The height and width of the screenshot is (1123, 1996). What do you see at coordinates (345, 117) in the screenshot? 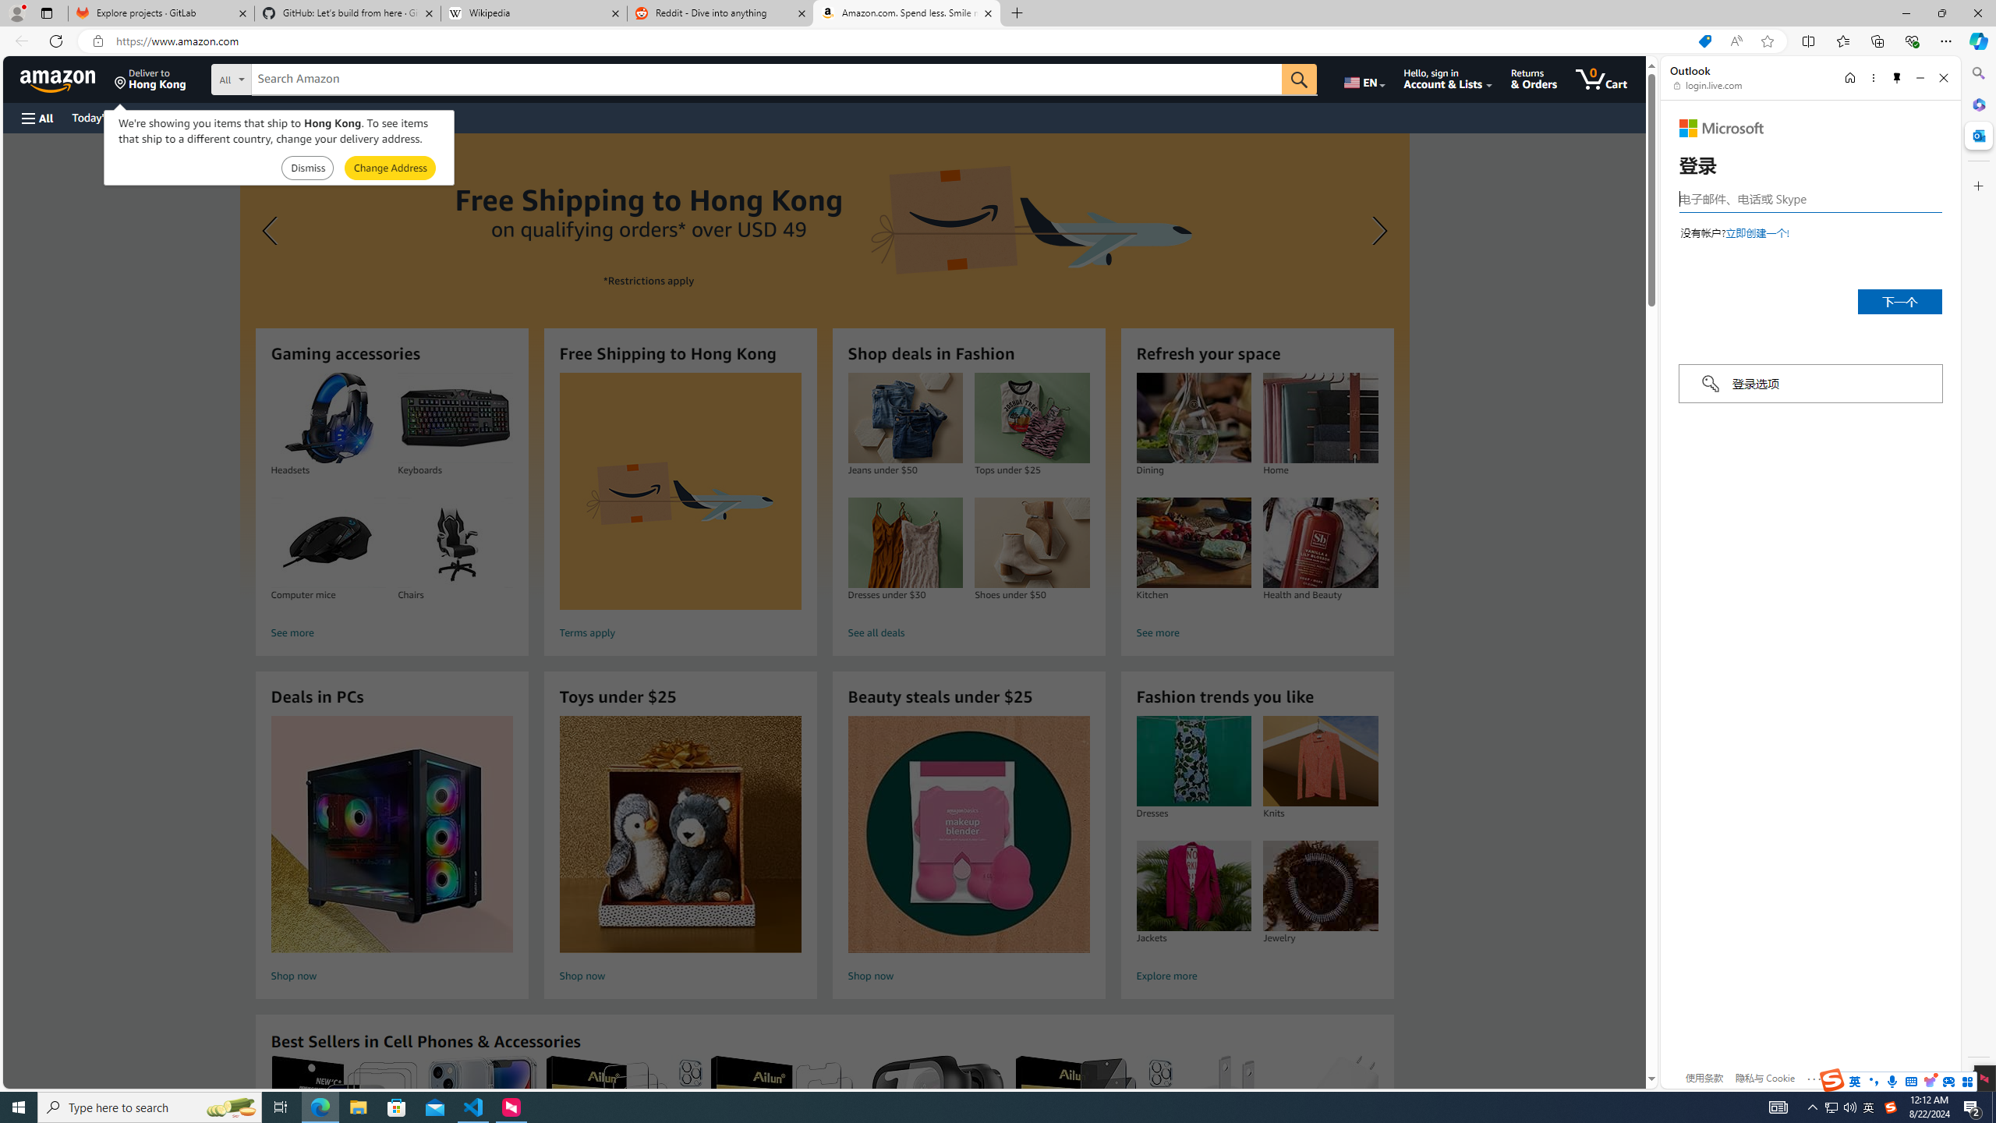
I see `Gift Cards` at bounding box center [345, 117].